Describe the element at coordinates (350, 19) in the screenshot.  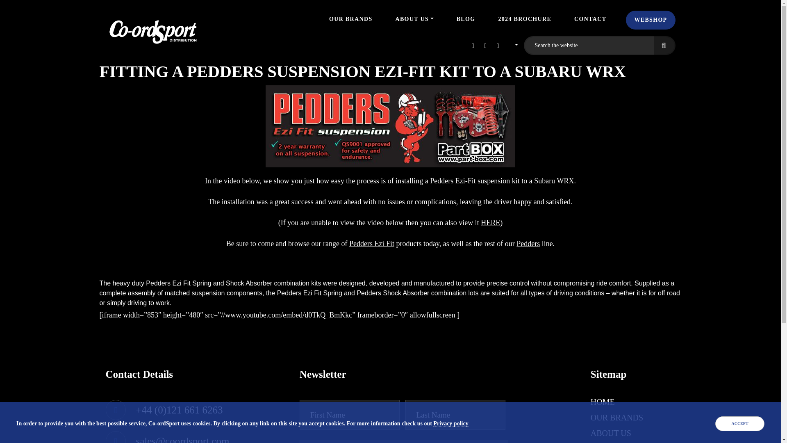
I see `Our Brands` at that location.